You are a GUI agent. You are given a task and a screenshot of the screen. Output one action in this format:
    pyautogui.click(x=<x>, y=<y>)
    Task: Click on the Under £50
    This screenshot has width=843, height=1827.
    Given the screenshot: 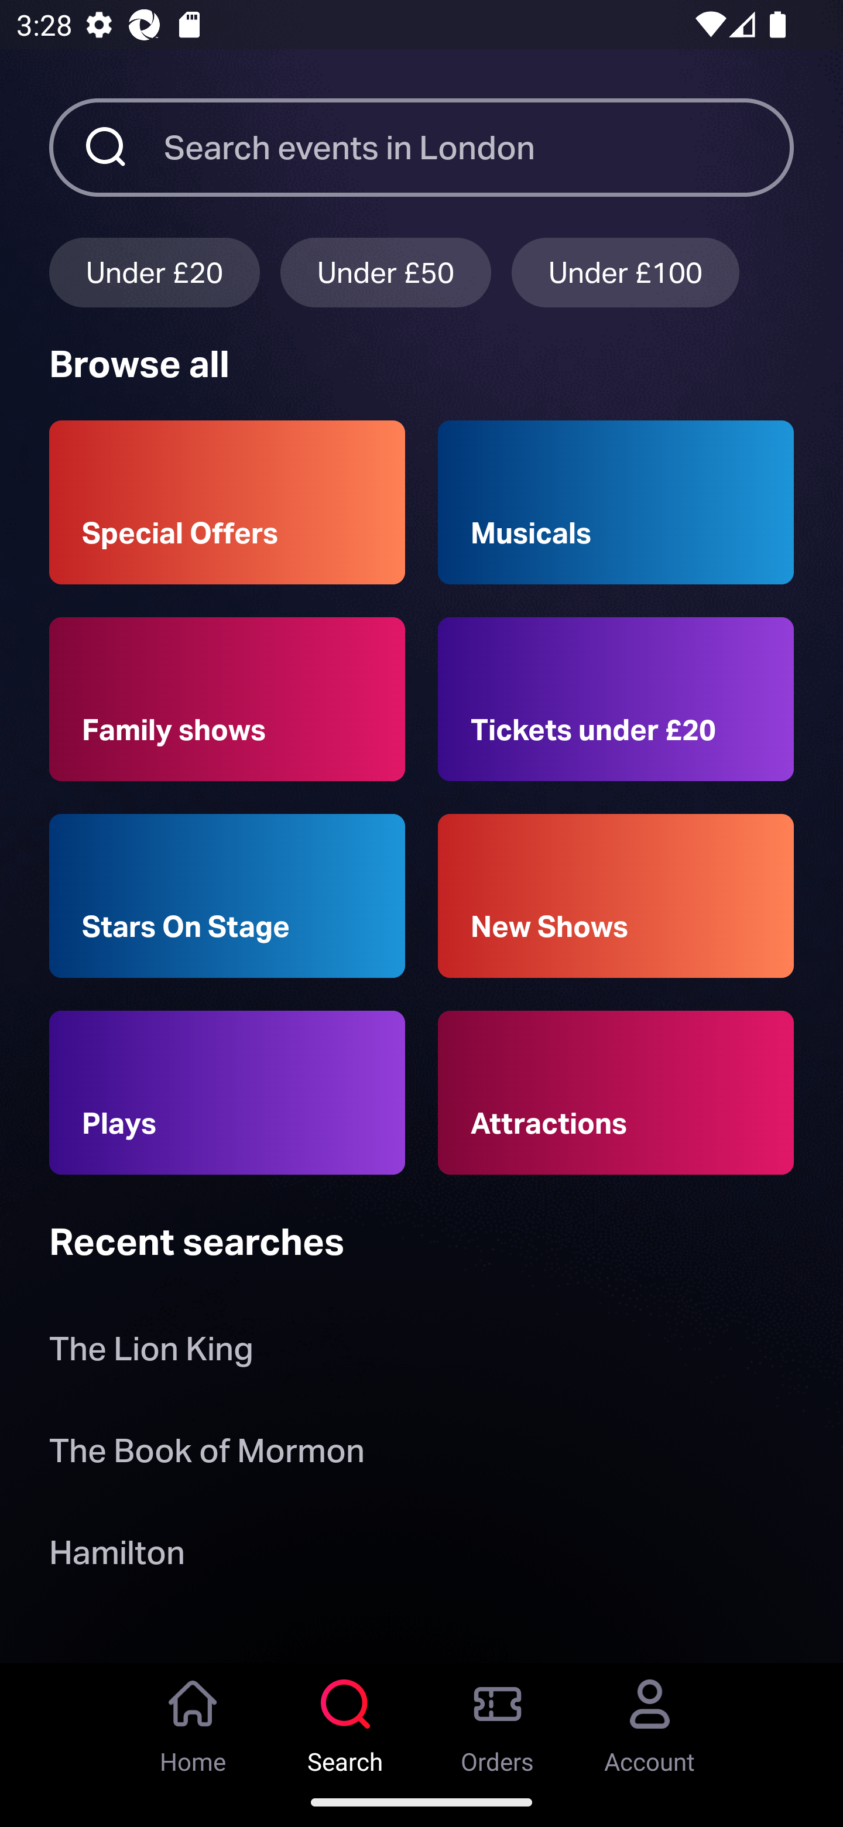 What is the action you would take?
    pyautogui.click(x=386, y=272)
    